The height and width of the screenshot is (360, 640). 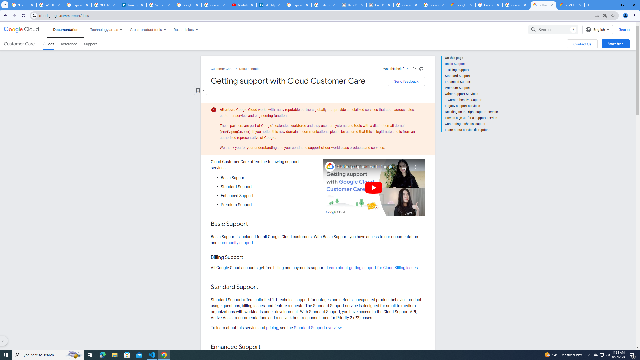 What do you see at coordinates (489, 5) in the screenshot?
I see `Google Workspace - Specific Terms` at bounding box center [489, 5].